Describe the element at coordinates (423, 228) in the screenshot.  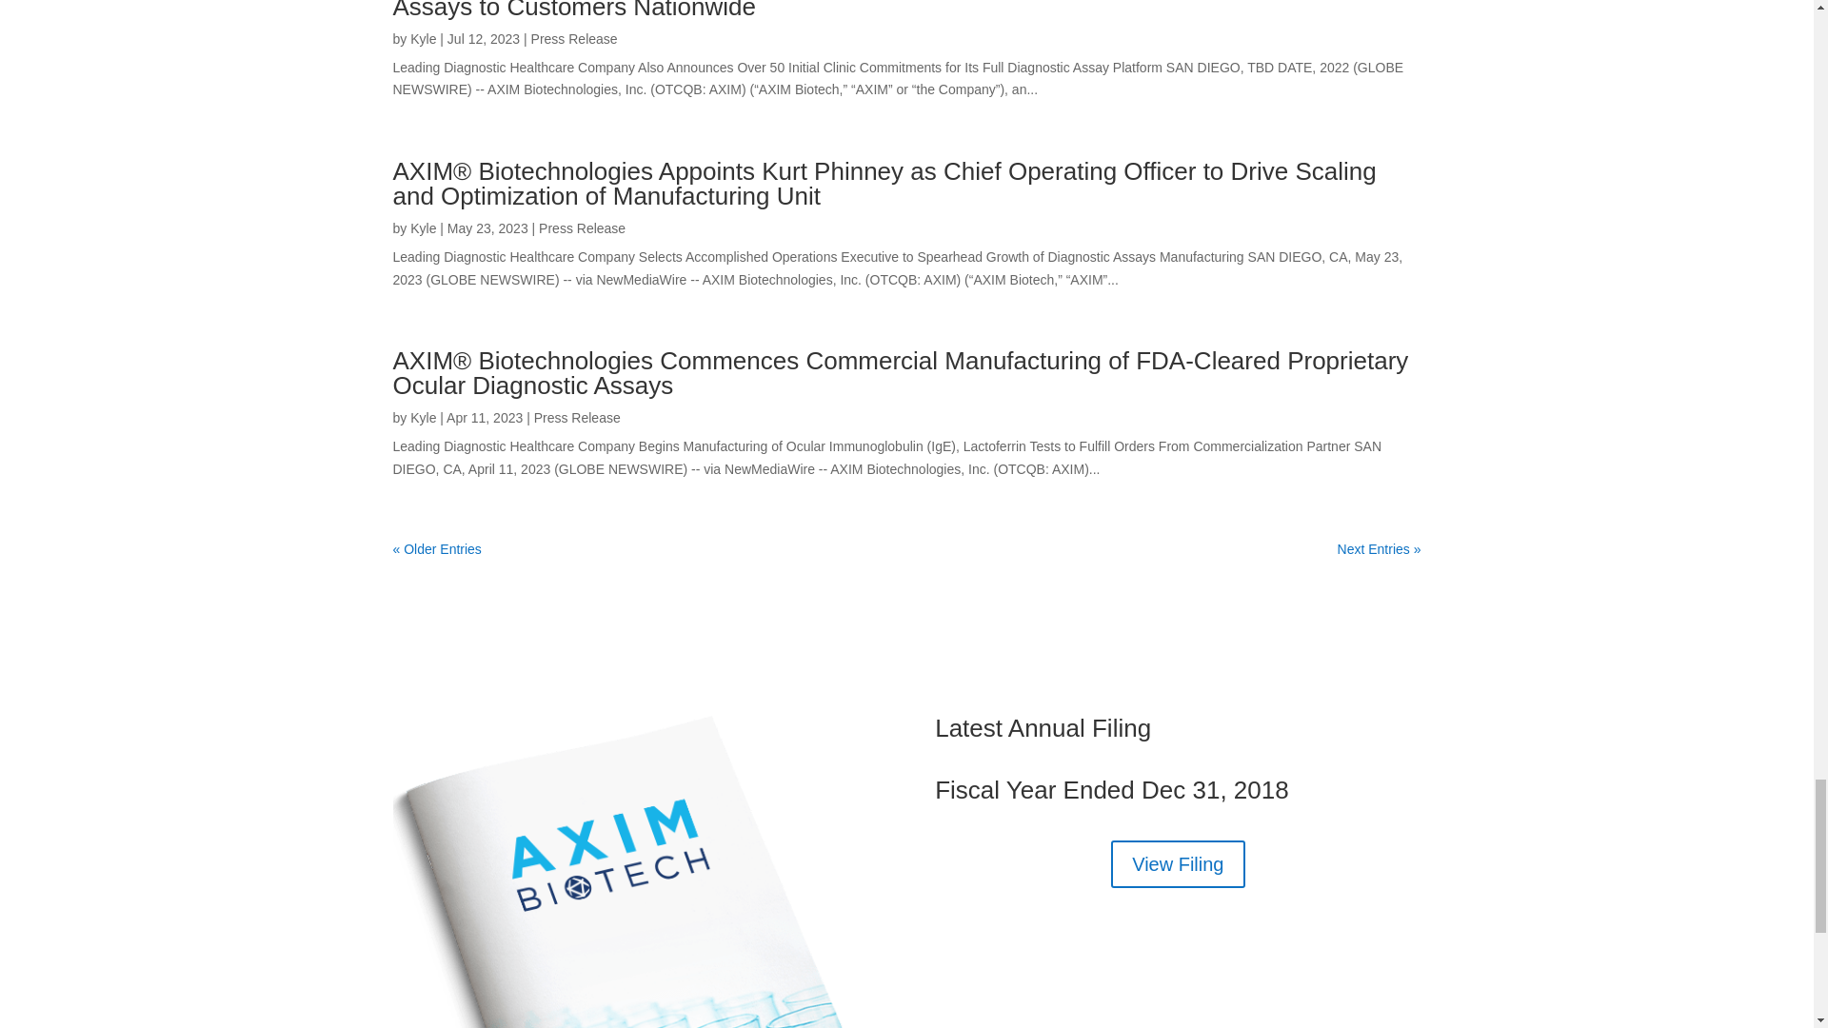
I see `Kyle` at that location.